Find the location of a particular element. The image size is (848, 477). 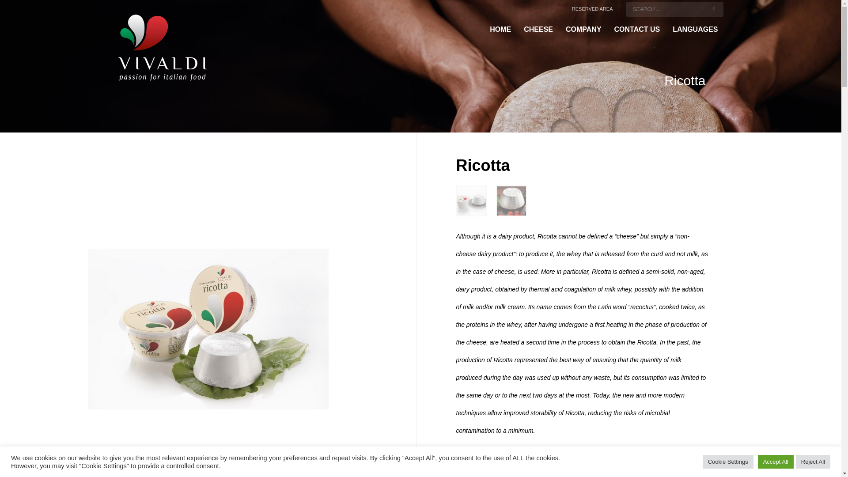

RESERVED AREA is located at coordinates (592, 9).